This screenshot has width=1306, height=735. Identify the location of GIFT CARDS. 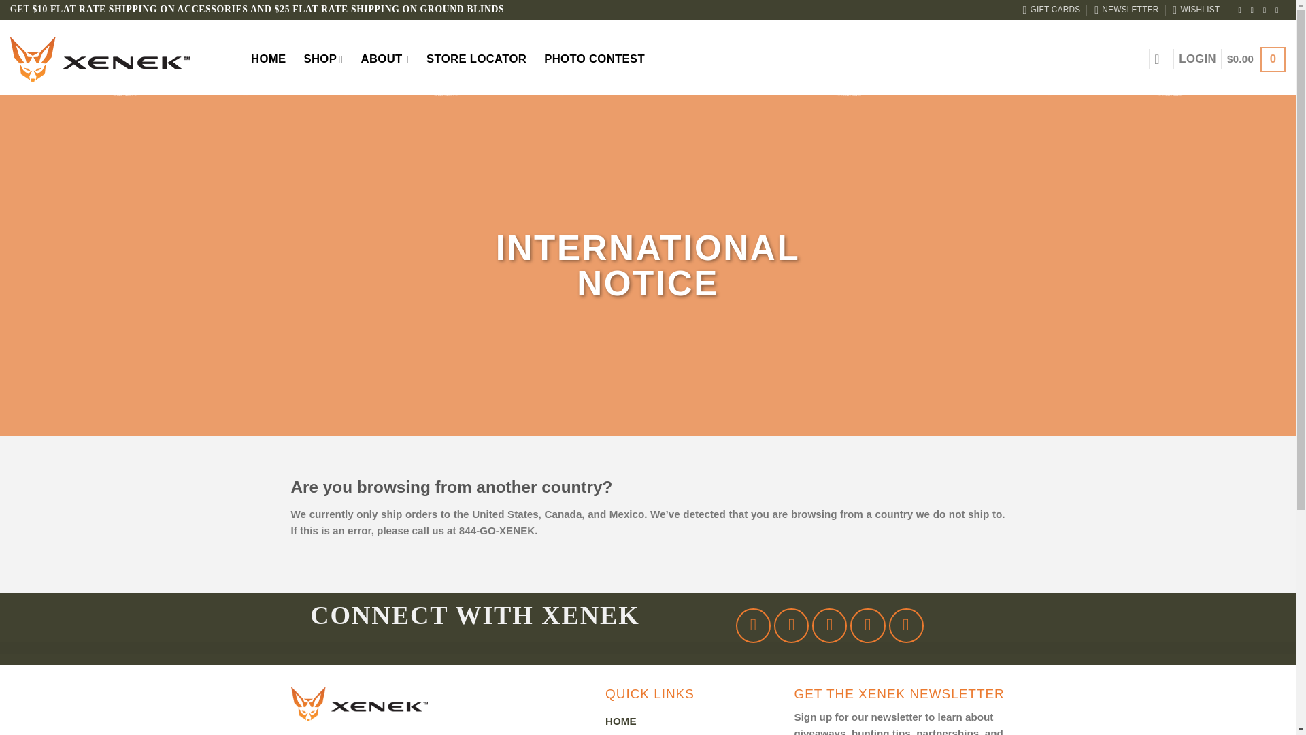
(1052, 10).